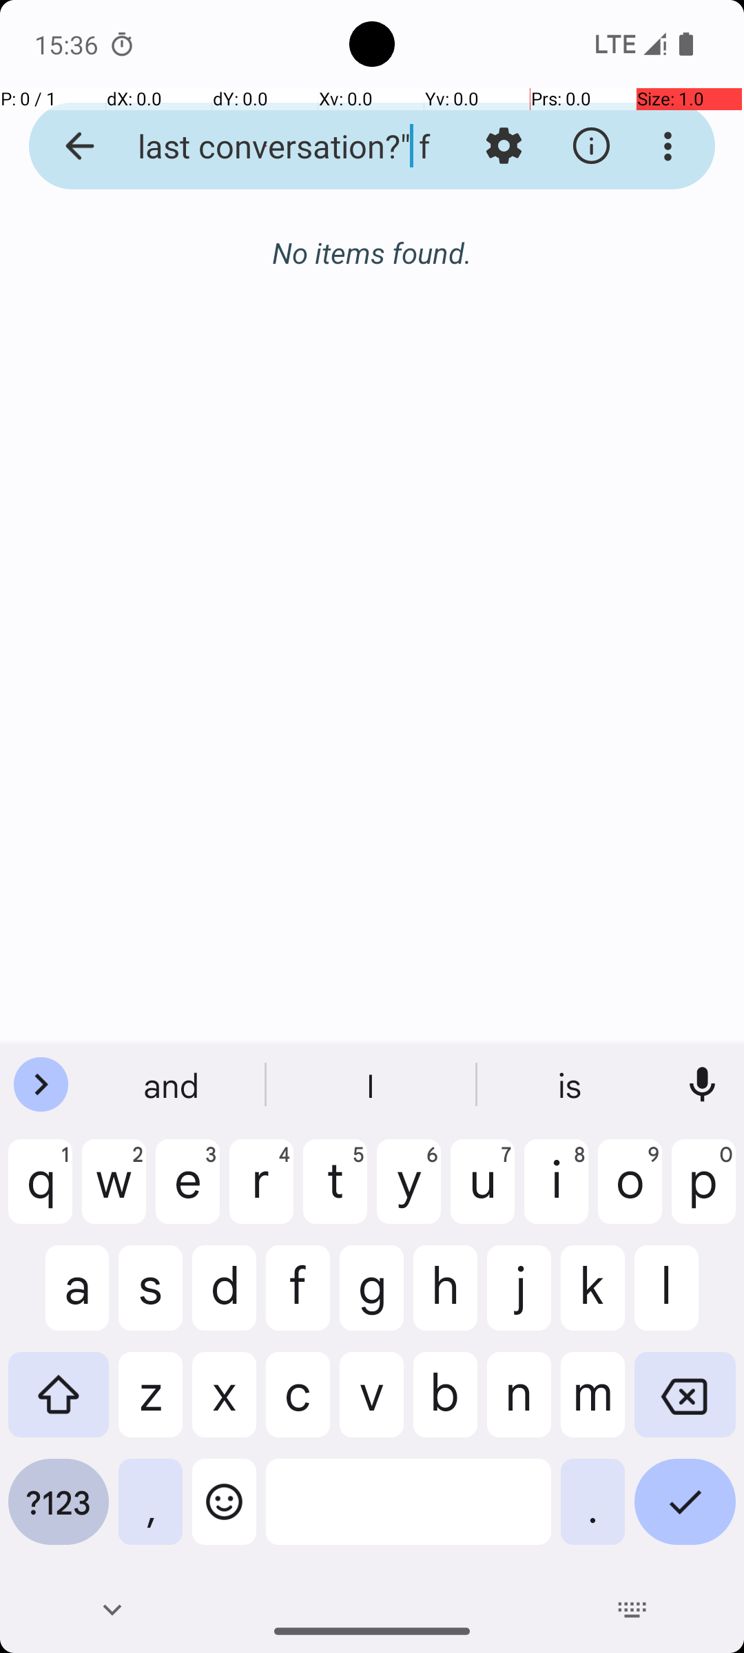 The image size is (744, 1653). I want to click on Lily Alves, so click(430, 251).